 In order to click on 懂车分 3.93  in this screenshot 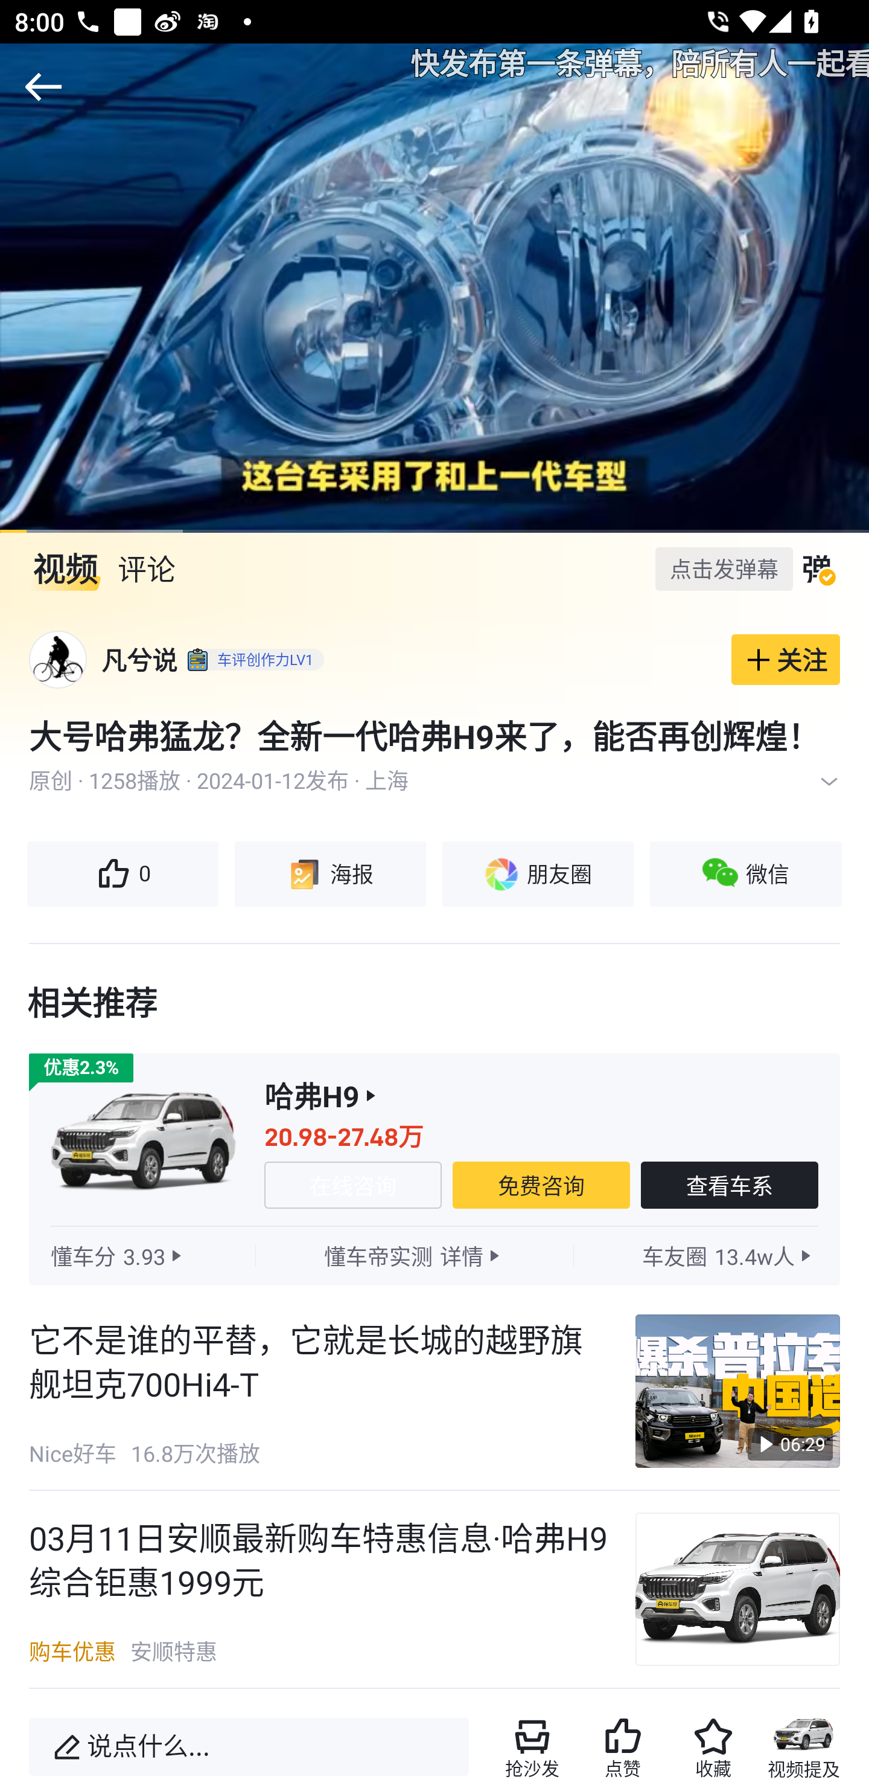, I will do `click(118, 1256)`.